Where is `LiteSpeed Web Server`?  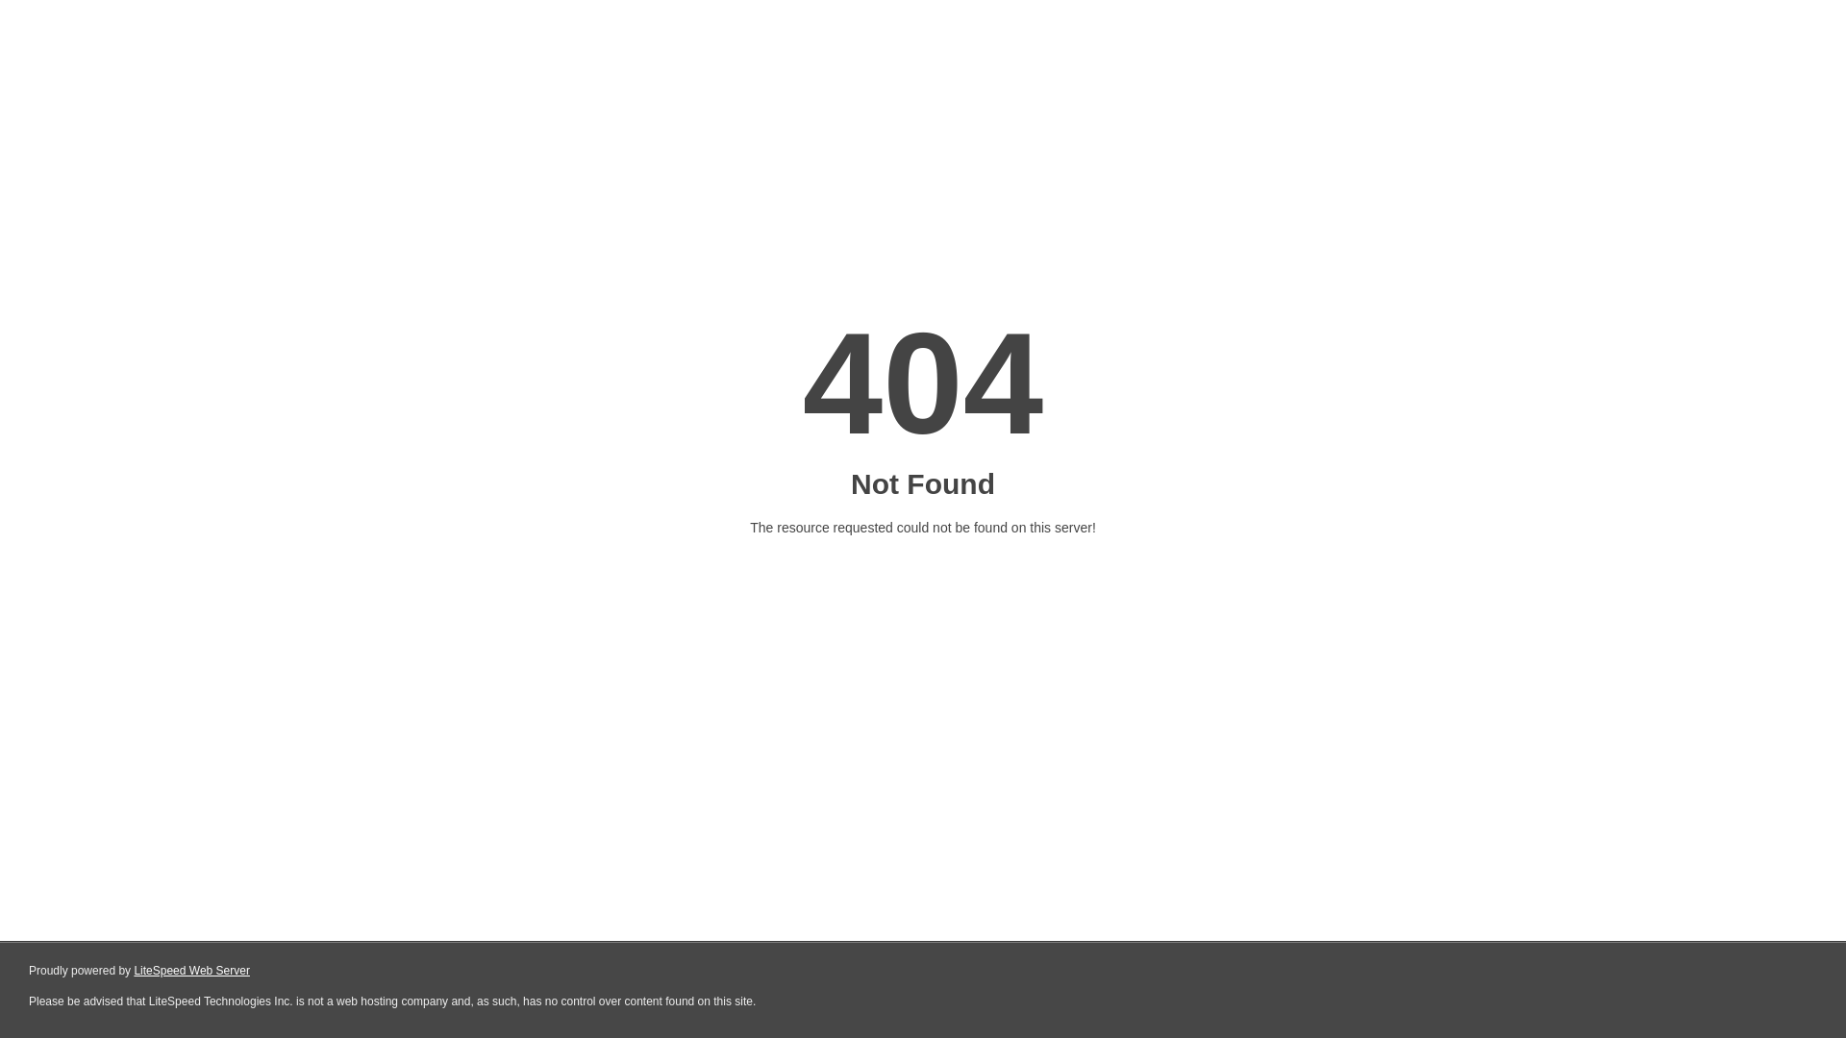 LiteSpeed Web Server is located at coordinates (192, 971).